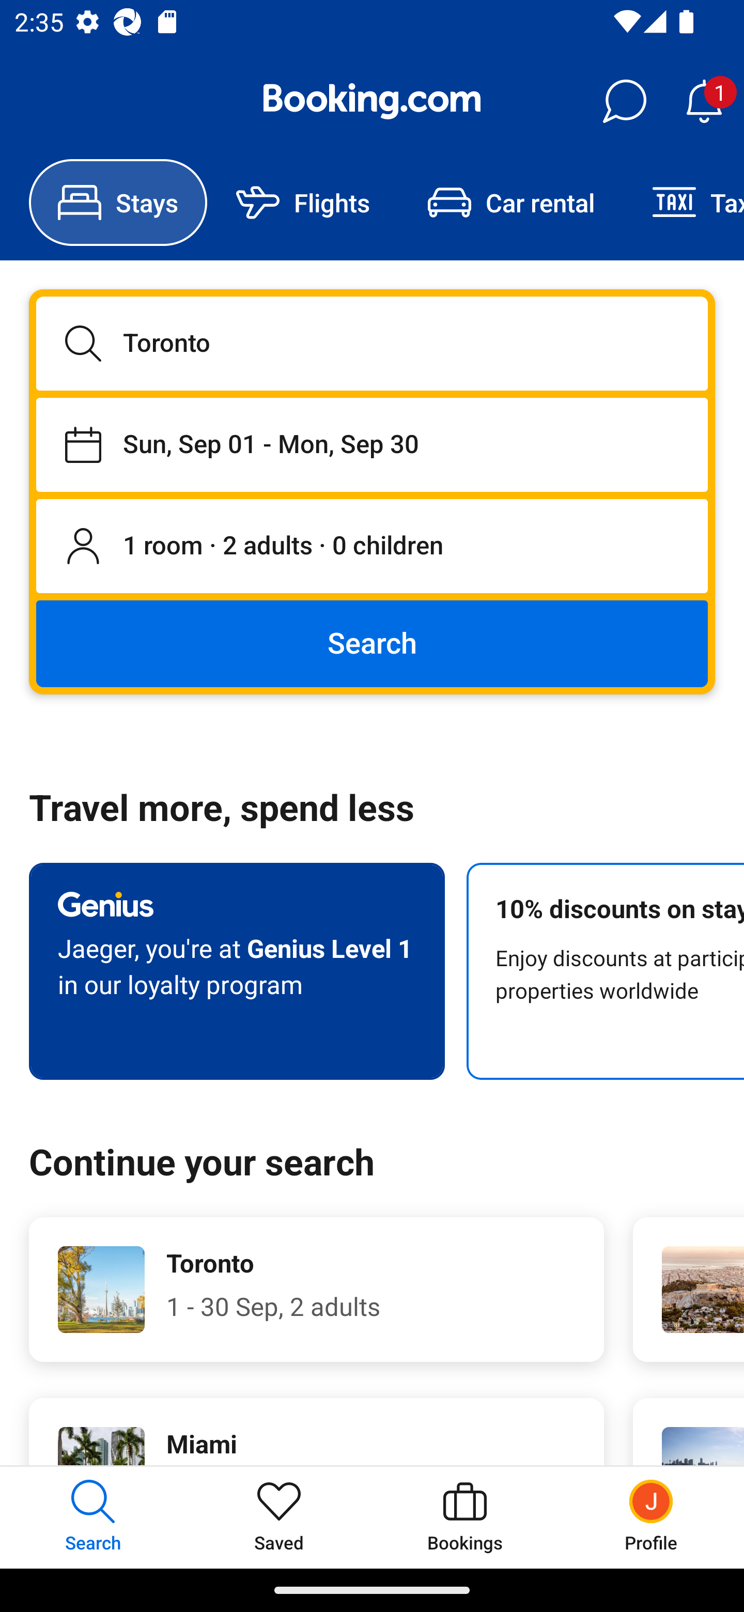  Describe the element at coordinates (303, 203) in the screenshot. I see `Flights` at that location.